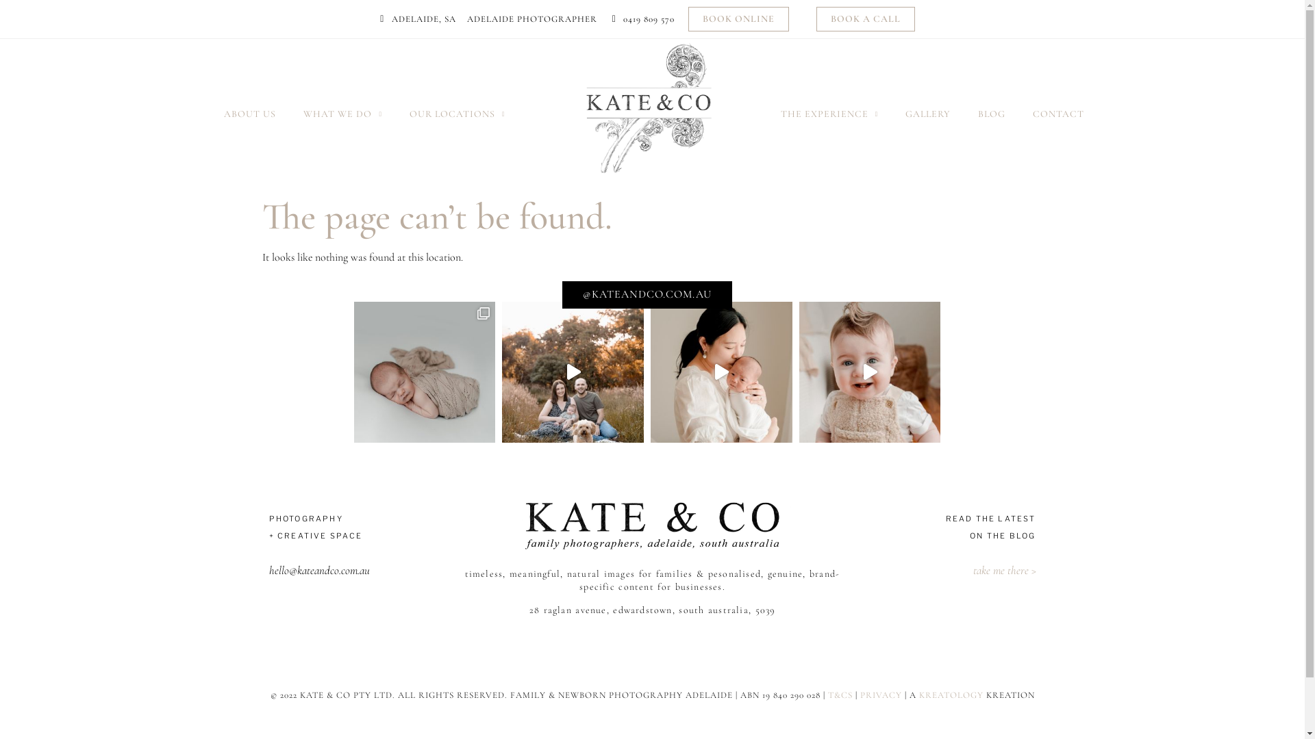  I want to click on T&CS, so click(840, 695).